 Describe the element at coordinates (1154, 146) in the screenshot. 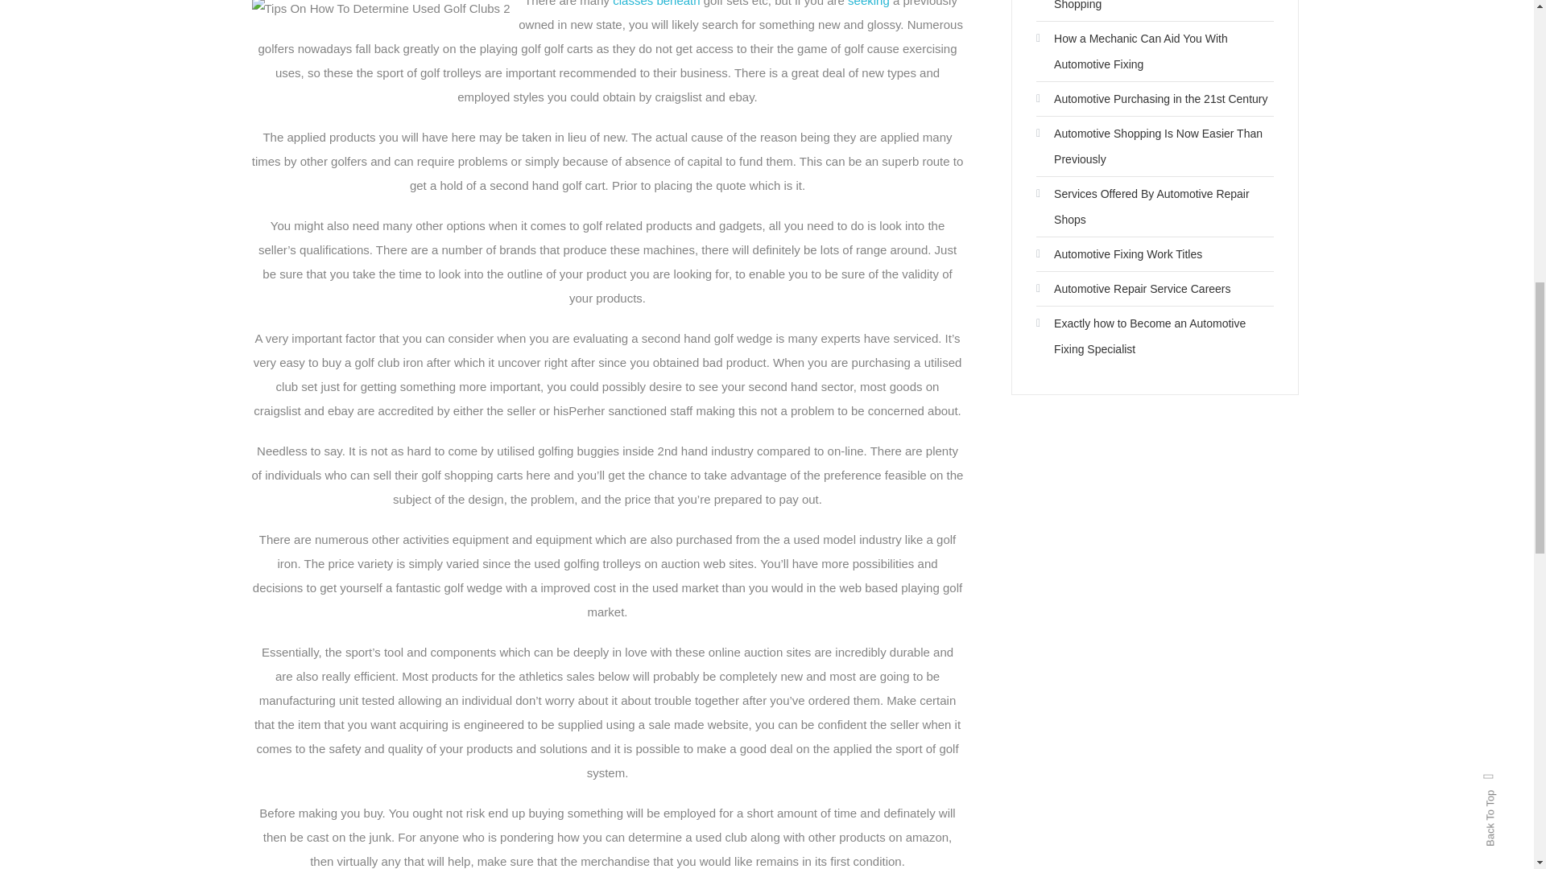

I see `Automotive Shopping Is Now Easier Than Previously` at that location.